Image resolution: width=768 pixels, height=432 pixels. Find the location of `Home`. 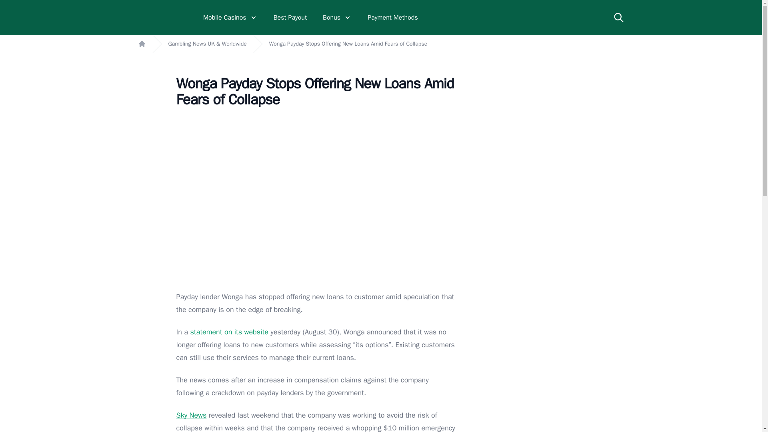

Home is located at coordinates (142, 44).